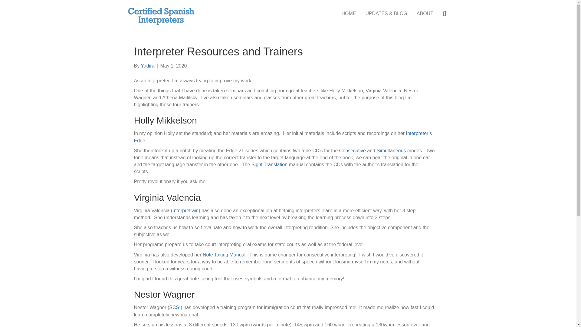 The image size is (581, 327). I want to click on Note Taking Manual, so click(223, 254).